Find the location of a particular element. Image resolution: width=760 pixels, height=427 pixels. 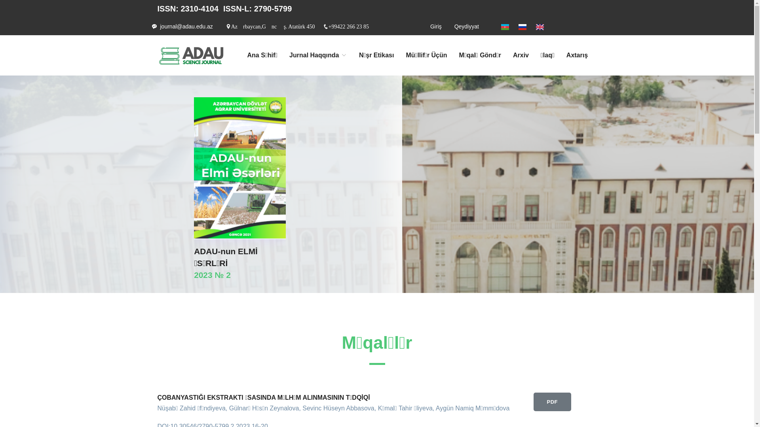

Arxiv is located at coordinates (521, 55).